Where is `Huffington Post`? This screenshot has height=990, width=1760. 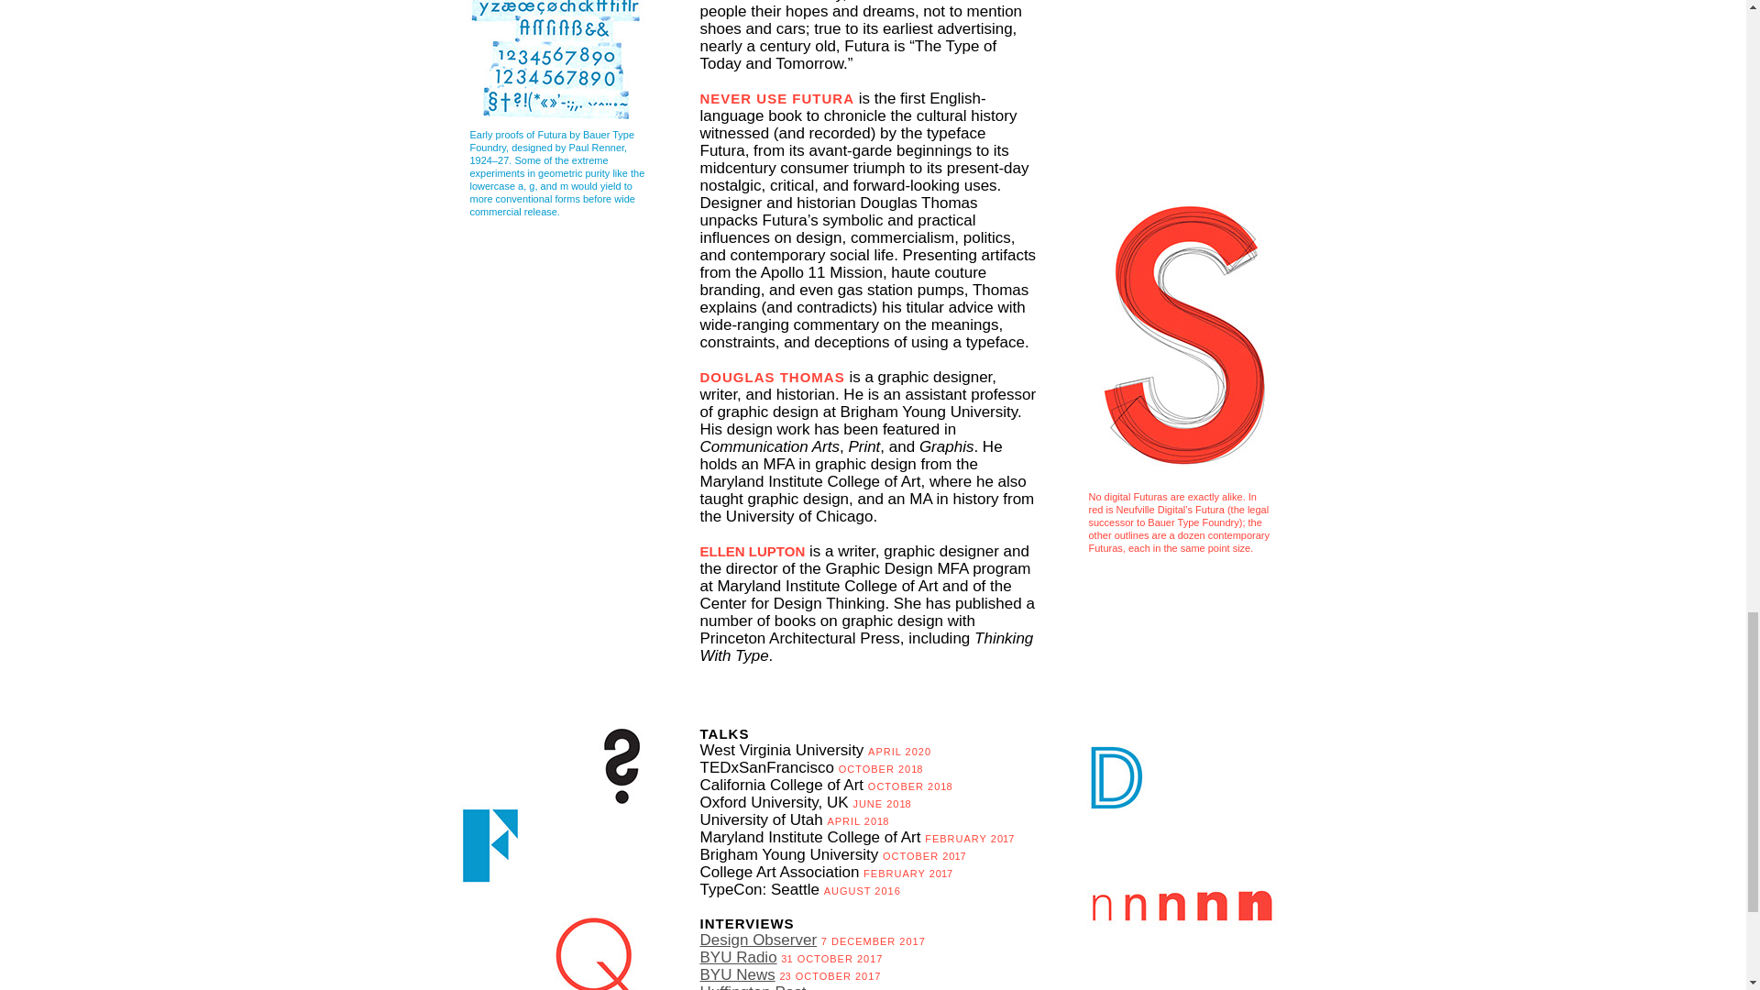 Huffington Post is located at coordinates (753, 986).